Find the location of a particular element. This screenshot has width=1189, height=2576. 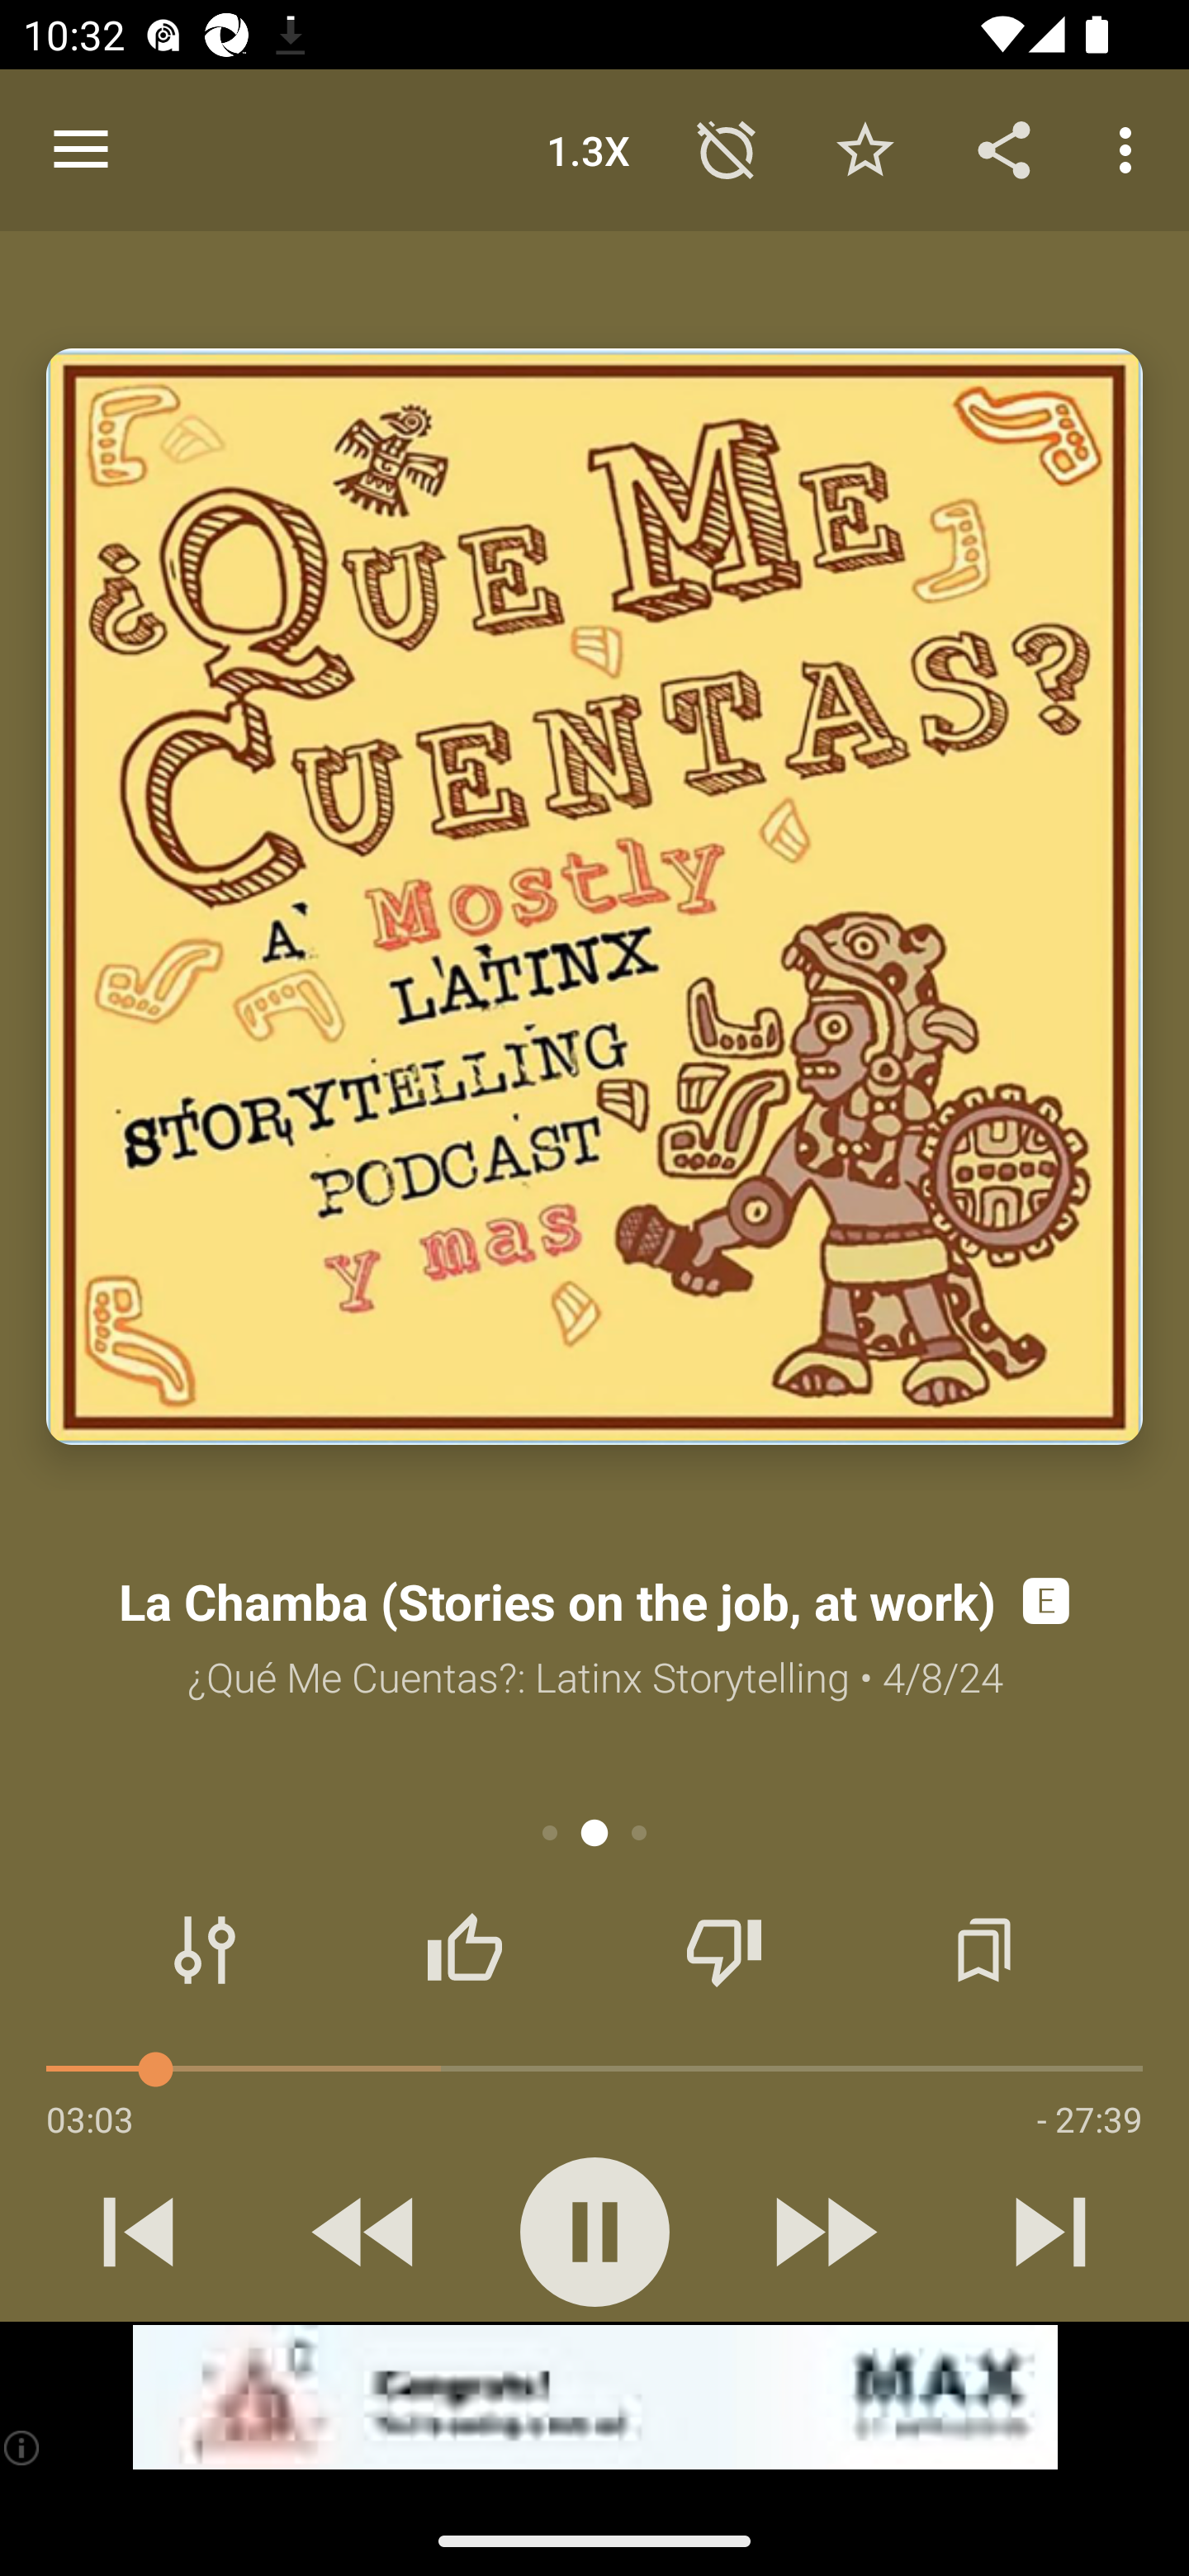

Favorite is located at coordinates (865, 149).